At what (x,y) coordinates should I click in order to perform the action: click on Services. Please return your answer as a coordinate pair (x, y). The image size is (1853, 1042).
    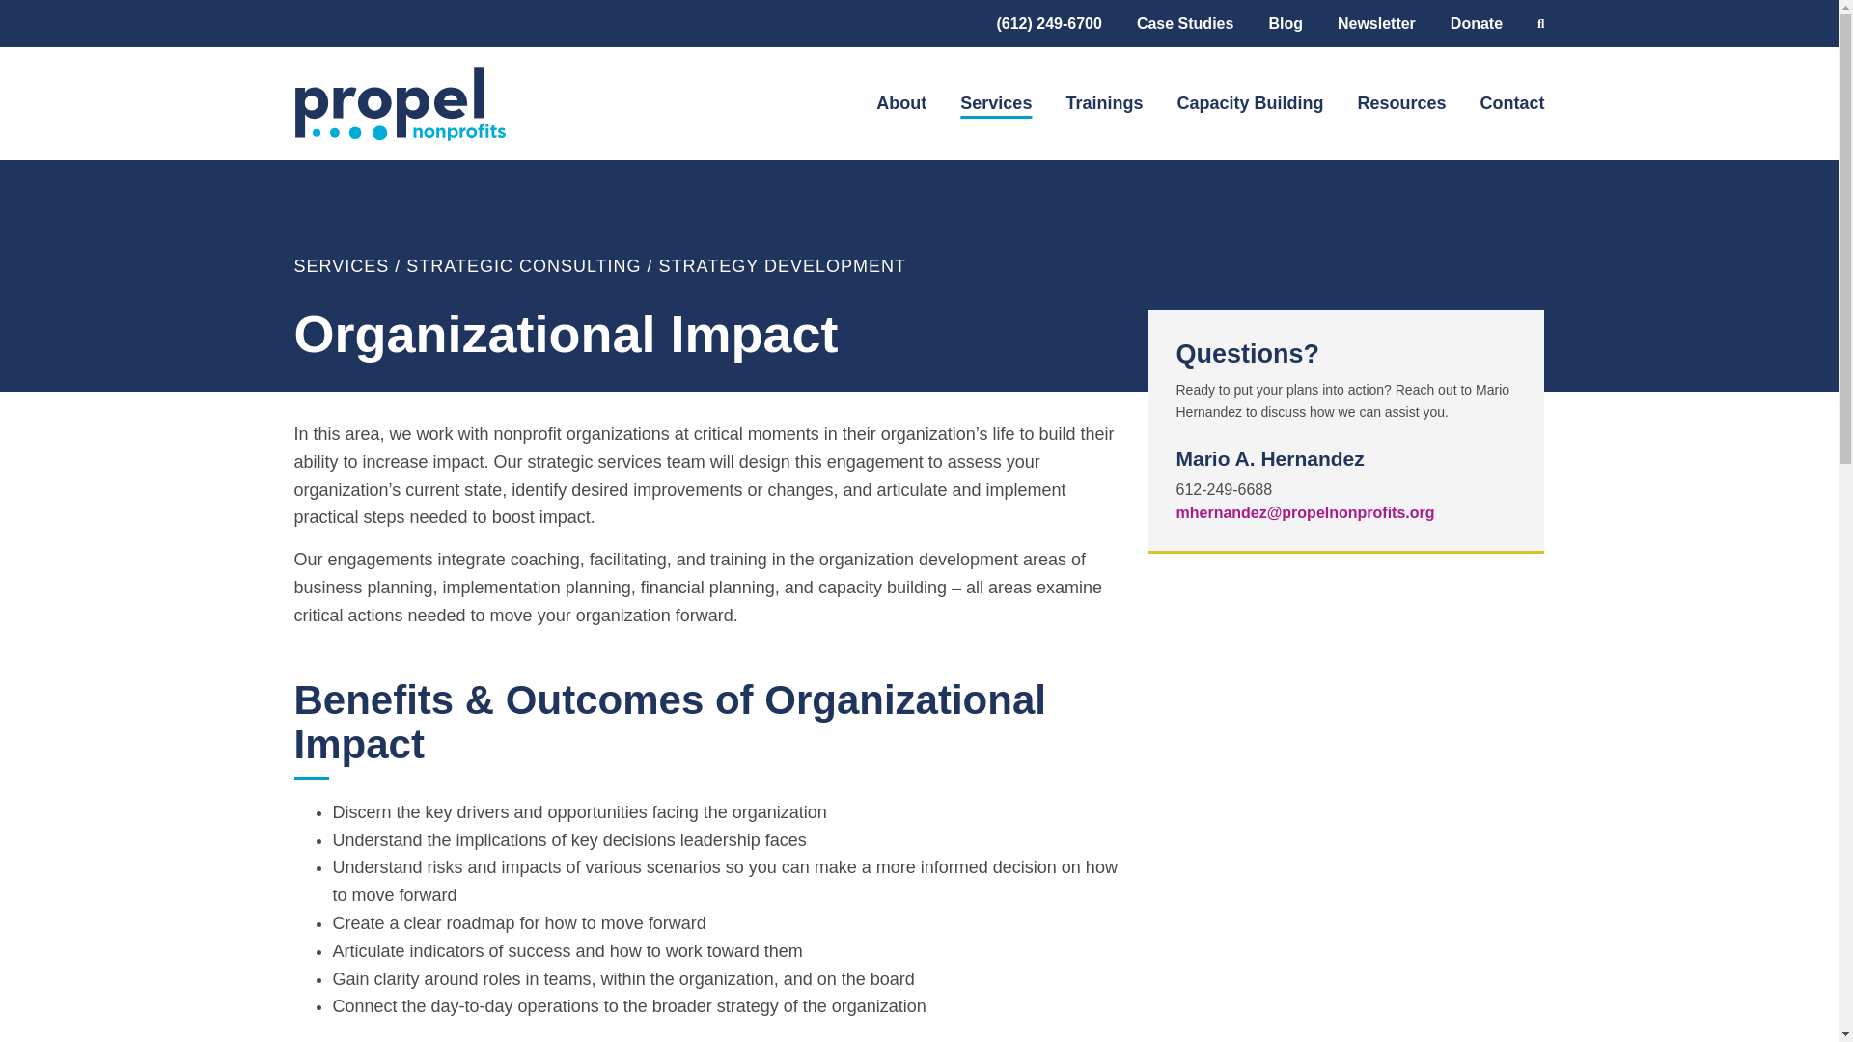
    Looking at the image, I should click on (996, 103).